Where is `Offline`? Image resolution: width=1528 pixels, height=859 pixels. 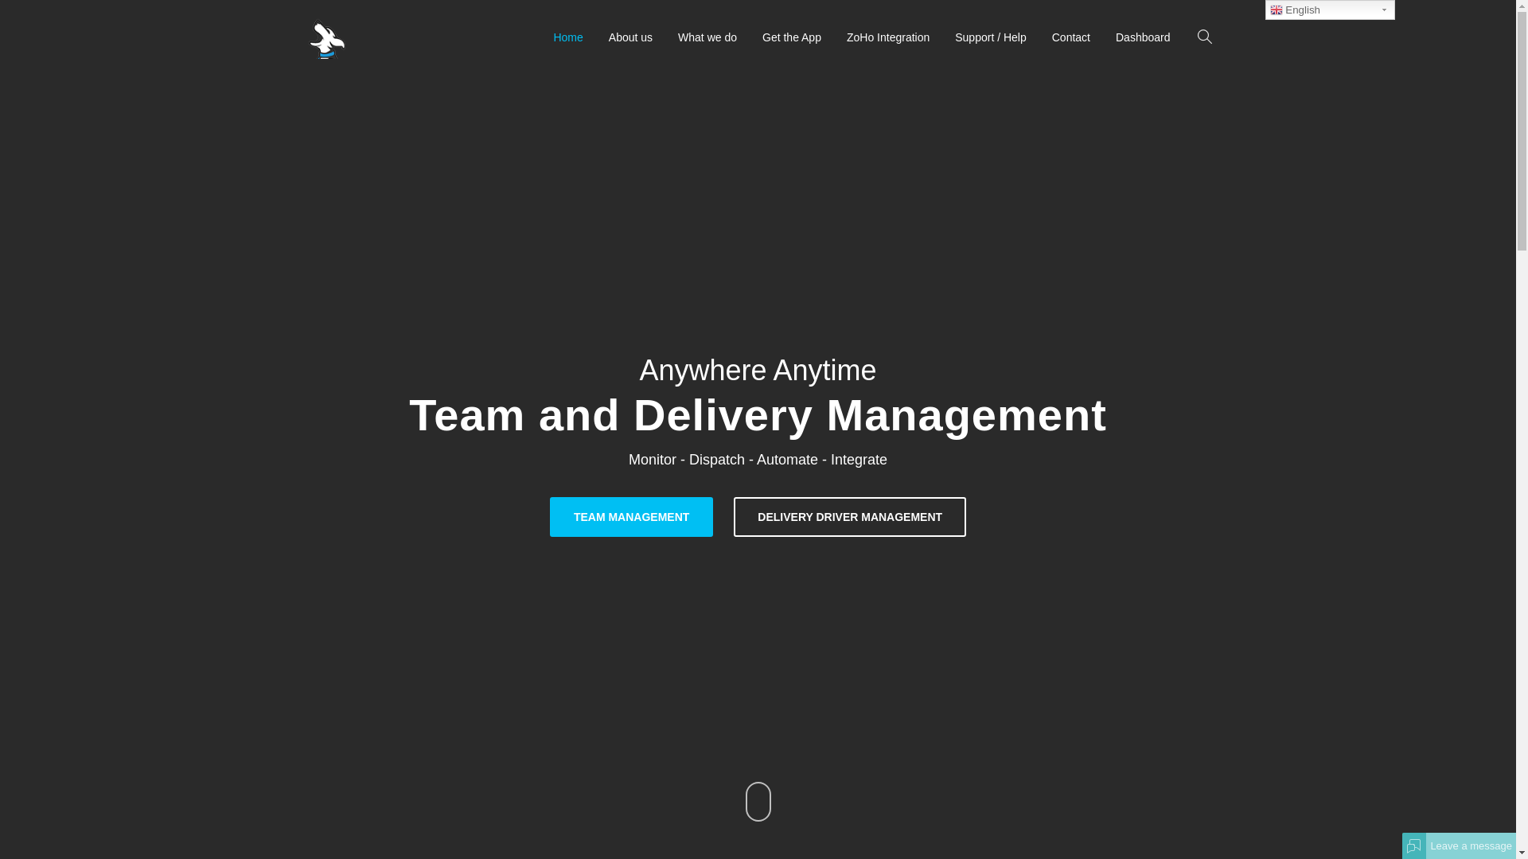 Offline is located at coordinates (1414, 845).